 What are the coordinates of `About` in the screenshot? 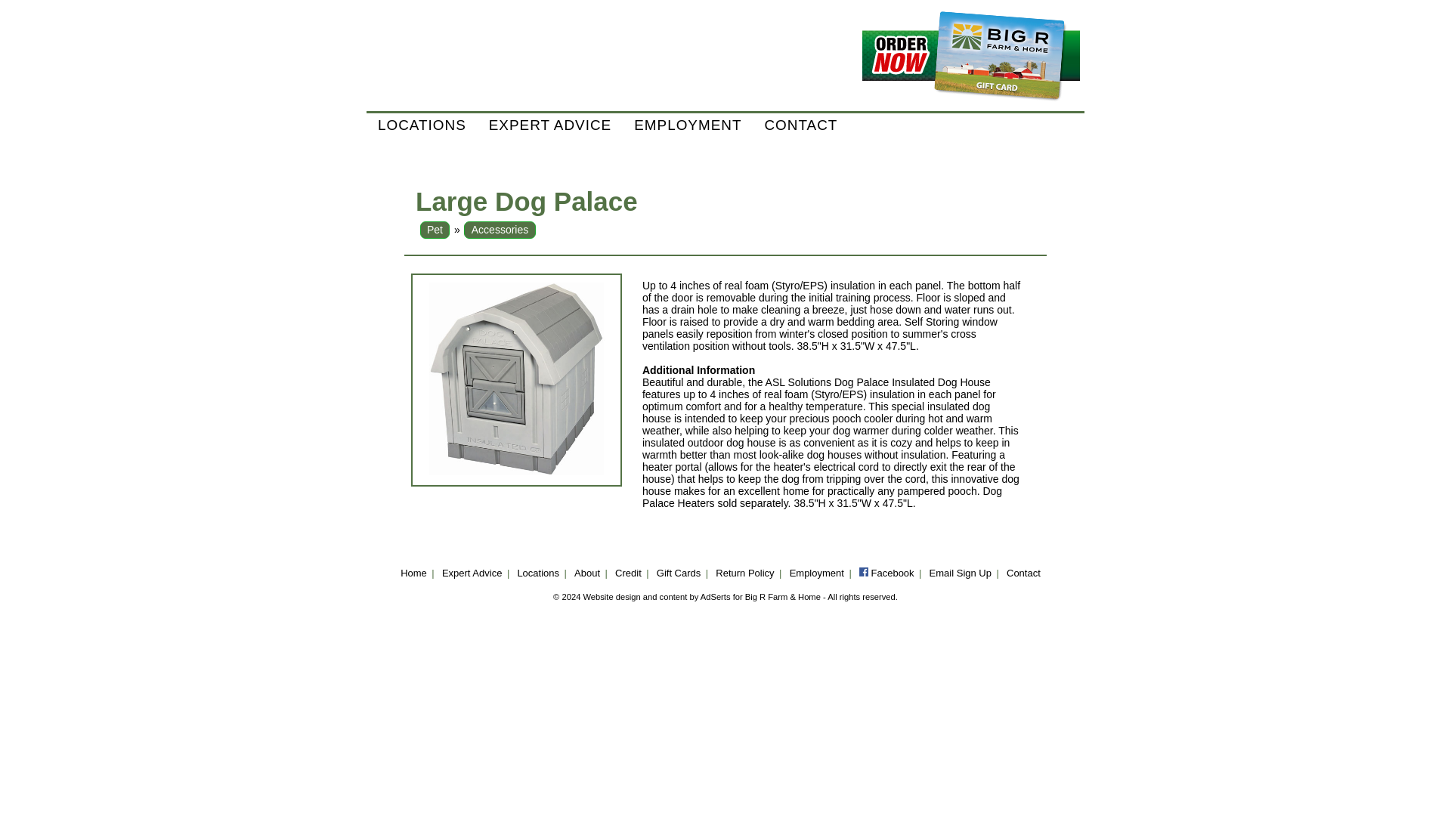 It's located at (587, 573).